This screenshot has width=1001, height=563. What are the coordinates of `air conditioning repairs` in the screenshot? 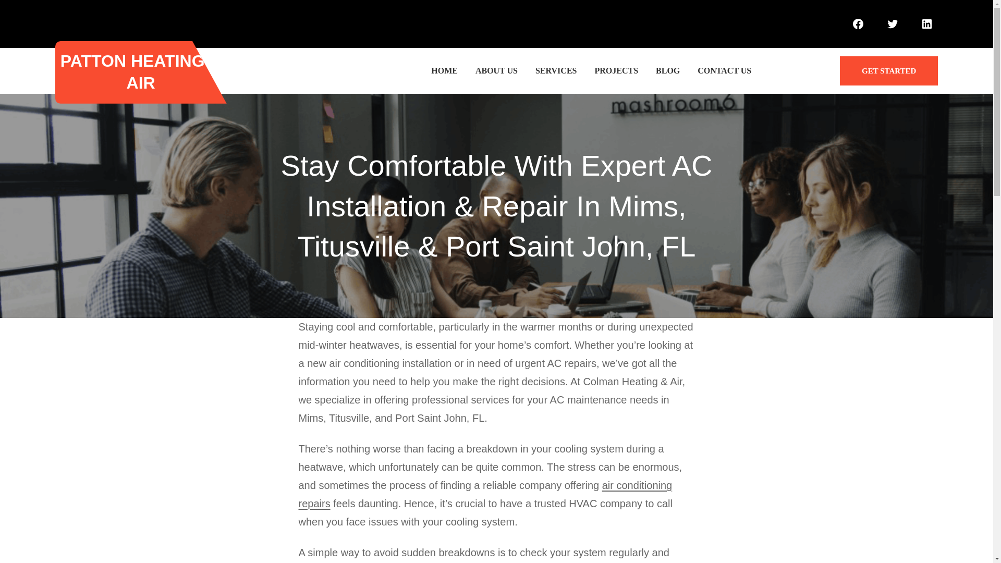 It's located at (485, 494).